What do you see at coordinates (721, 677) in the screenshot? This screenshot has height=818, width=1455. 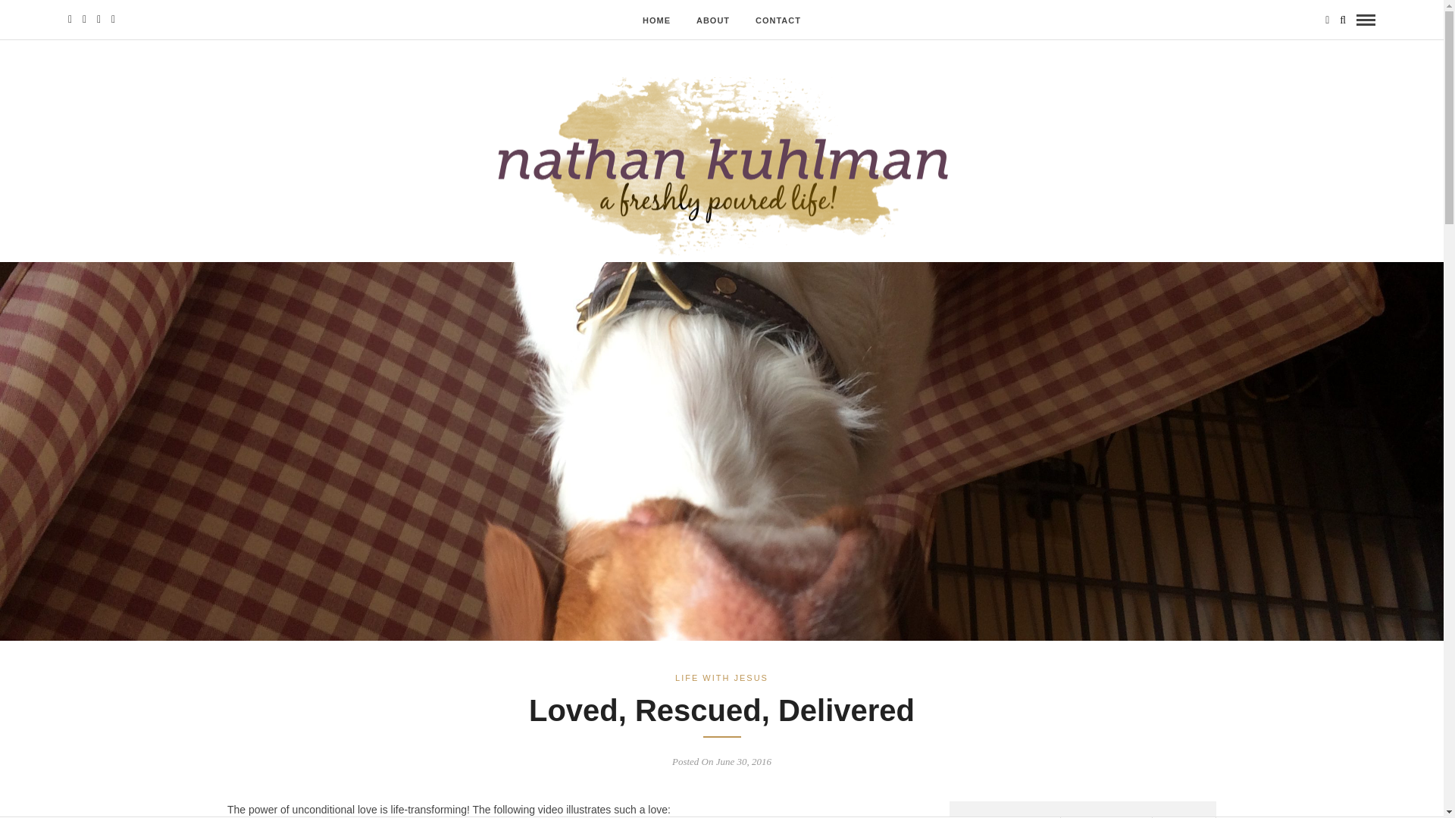 I see `LIFE WITH JESUS` at bounding box center [721, 677].